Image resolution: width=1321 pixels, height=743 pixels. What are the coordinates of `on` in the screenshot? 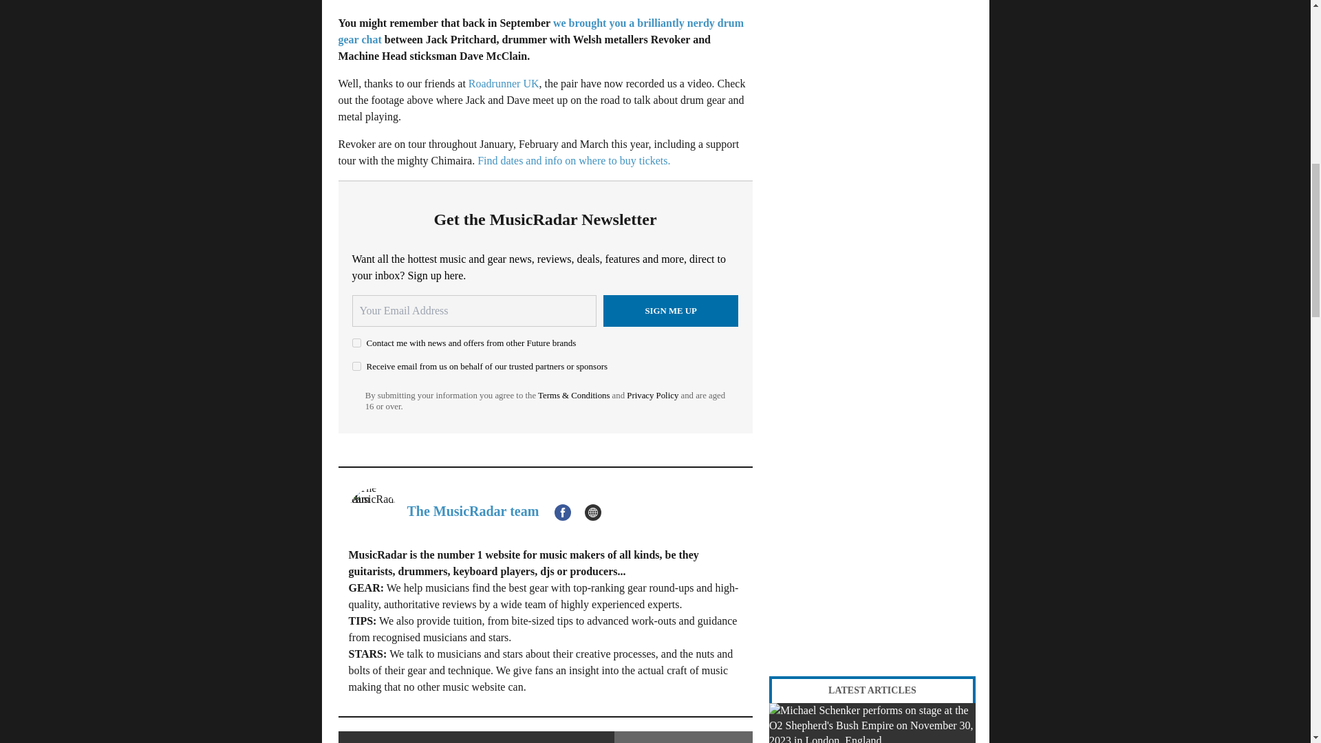 It's located at (356, 343).